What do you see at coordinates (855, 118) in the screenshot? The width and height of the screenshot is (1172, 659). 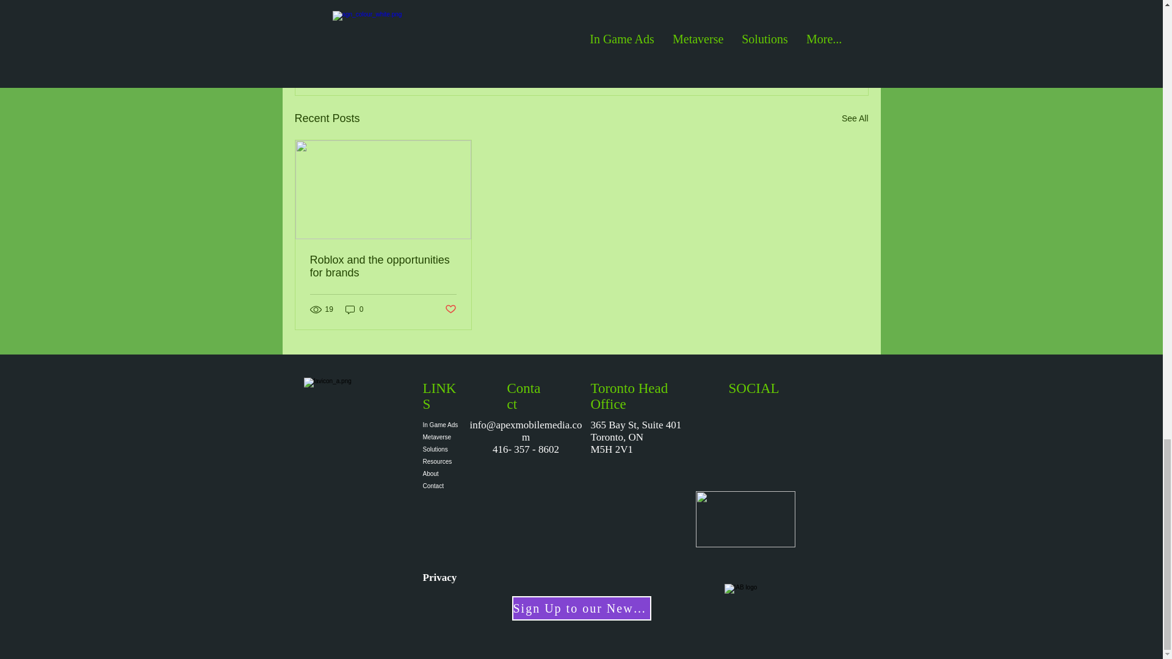 I see `See All` at bounding box center [855, 118].